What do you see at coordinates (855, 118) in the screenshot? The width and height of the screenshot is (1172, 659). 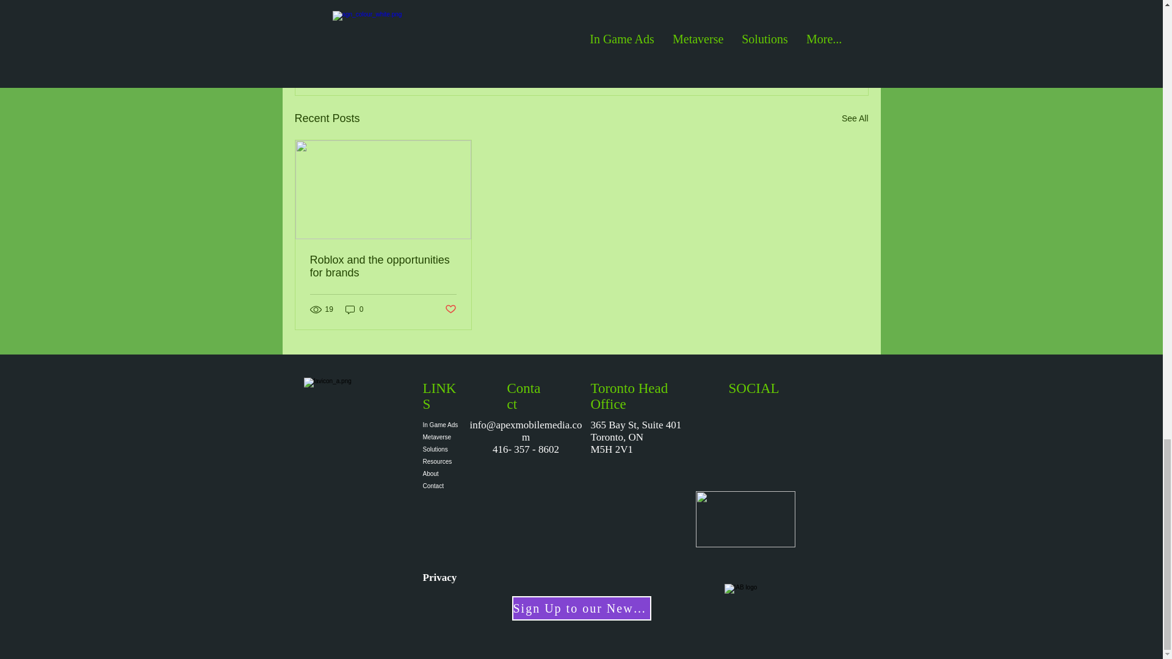 I see `See All` at bounding box center [855, 118].